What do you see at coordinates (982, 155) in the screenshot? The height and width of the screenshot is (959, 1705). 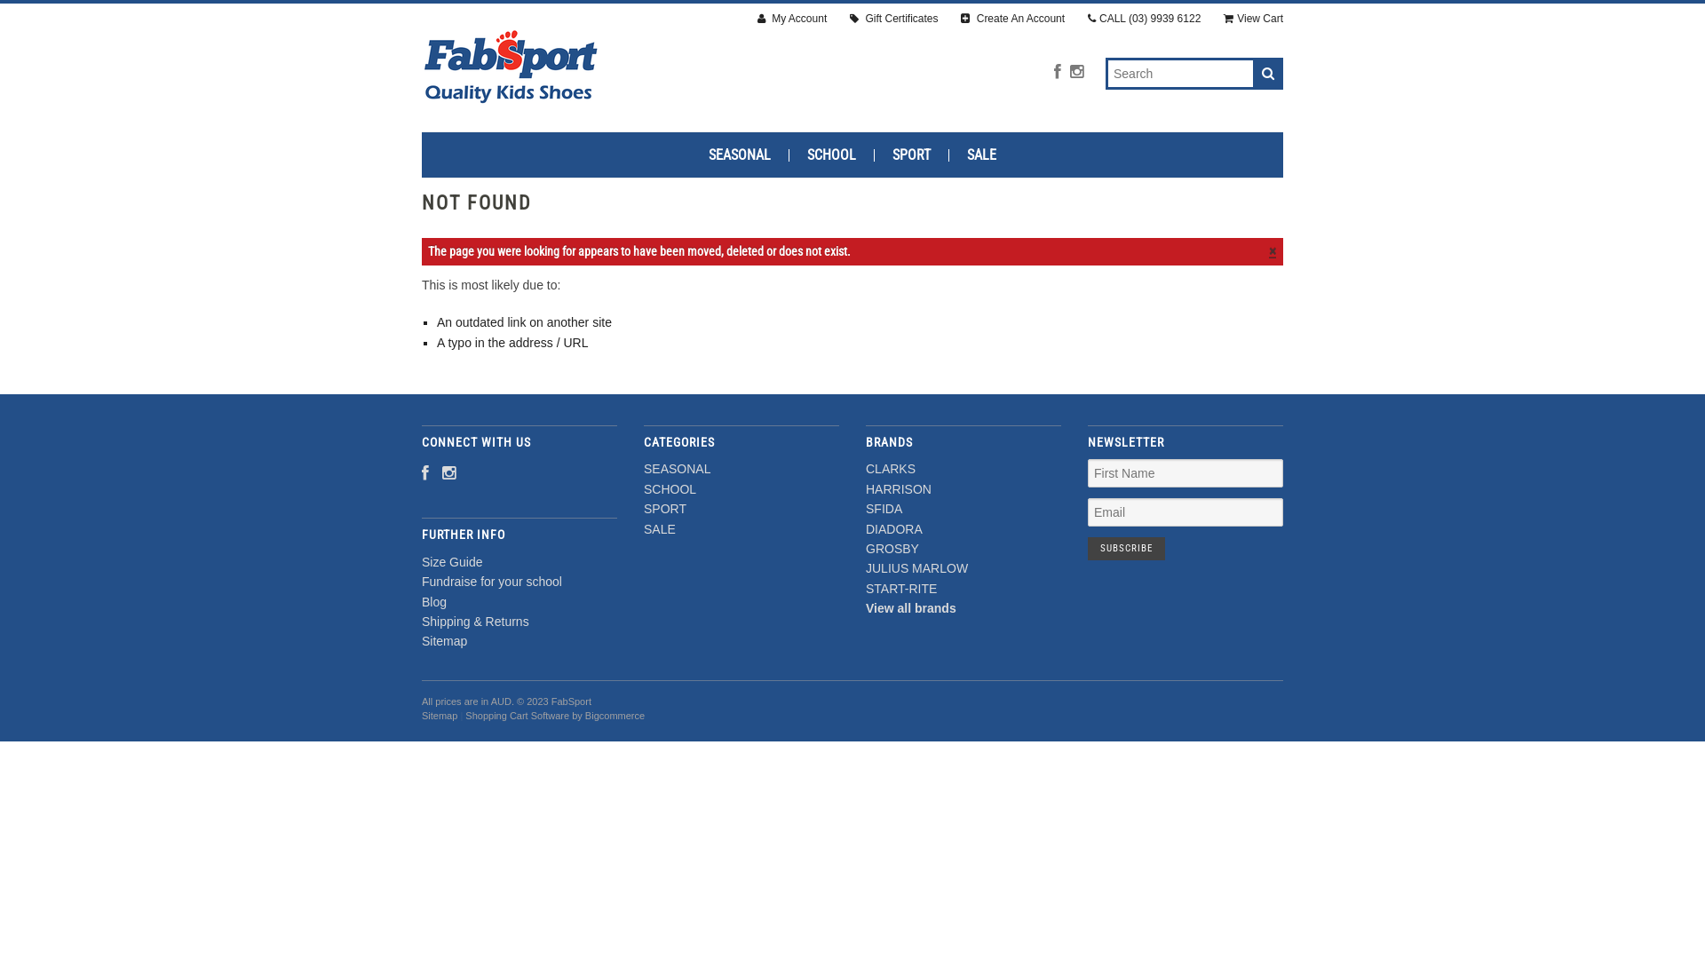 I see `SALE` at bounding box center [982, 155].